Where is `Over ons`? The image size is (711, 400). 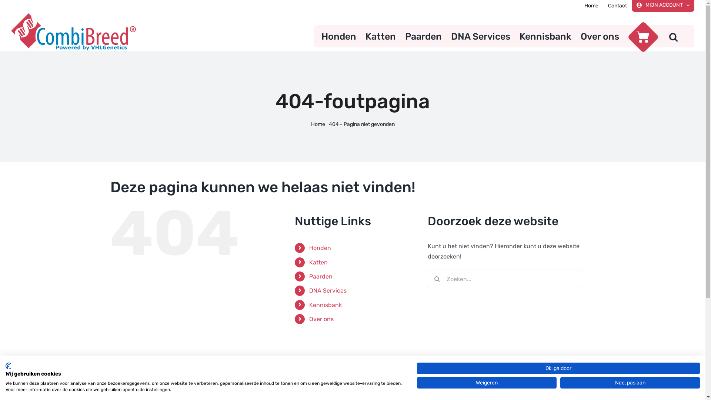 Over ons is located at coordinates (321, 319).